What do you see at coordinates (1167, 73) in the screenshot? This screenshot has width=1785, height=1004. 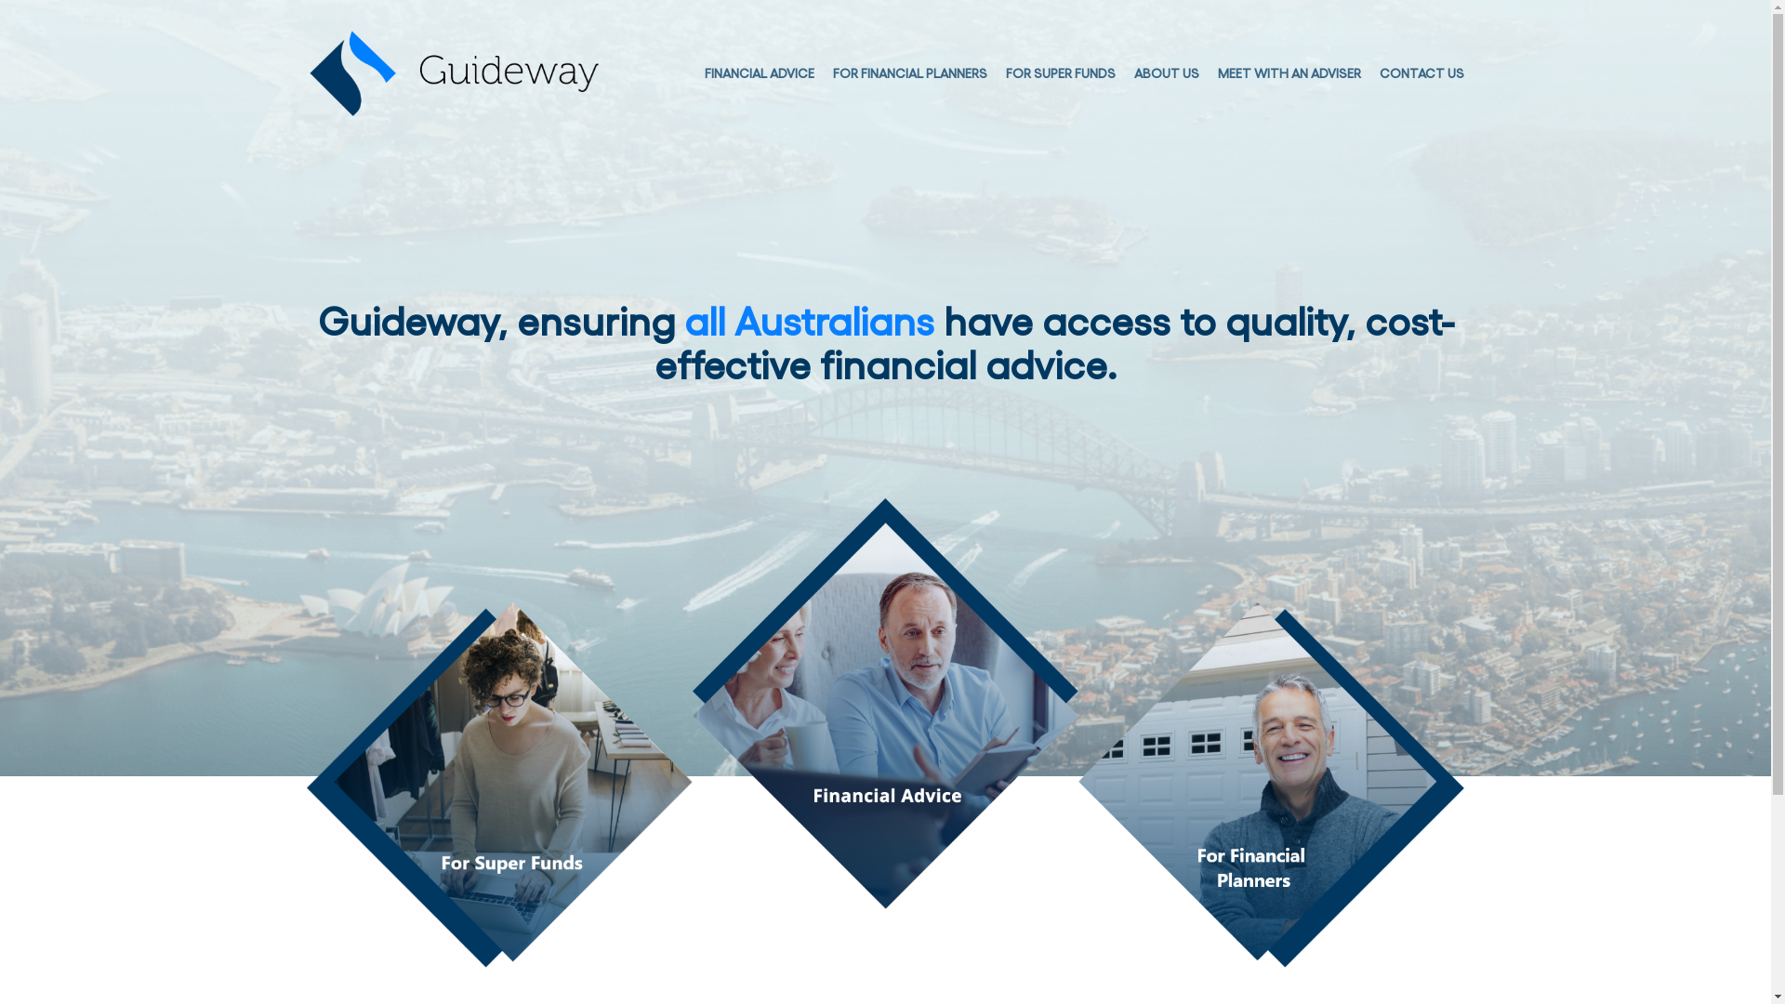 I see `ABOUT US` at bounding box center [1167, 73].